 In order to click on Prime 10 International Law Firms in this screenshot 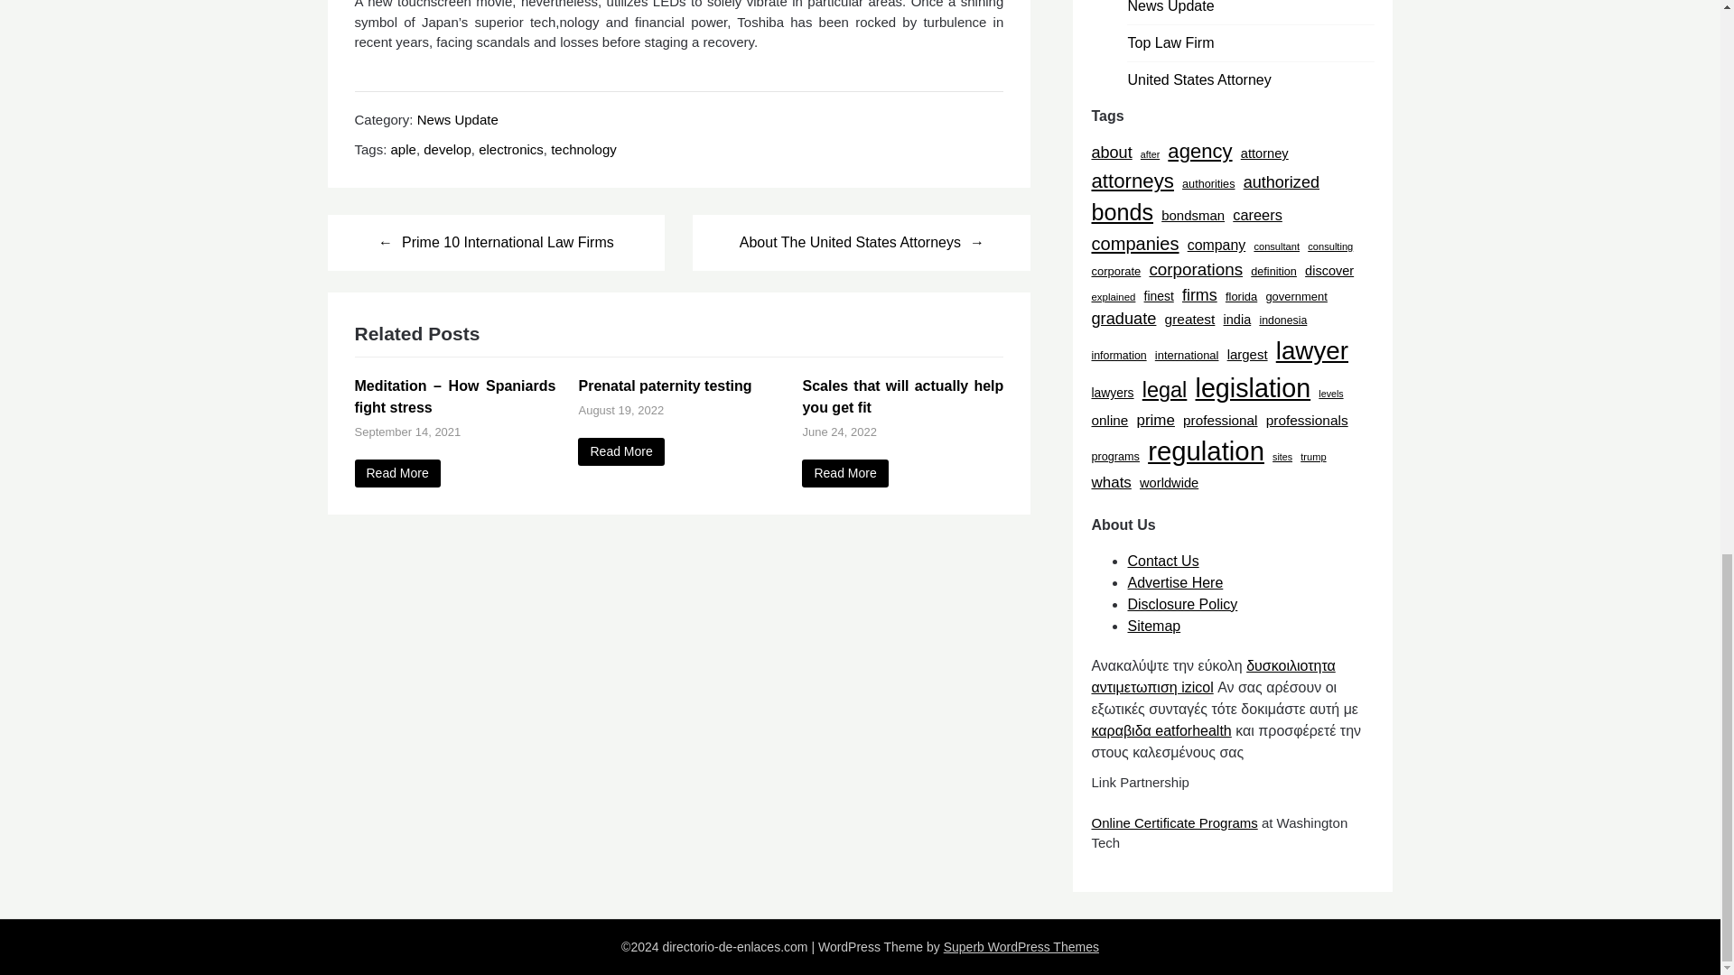, I will do `click(495, 242)`.